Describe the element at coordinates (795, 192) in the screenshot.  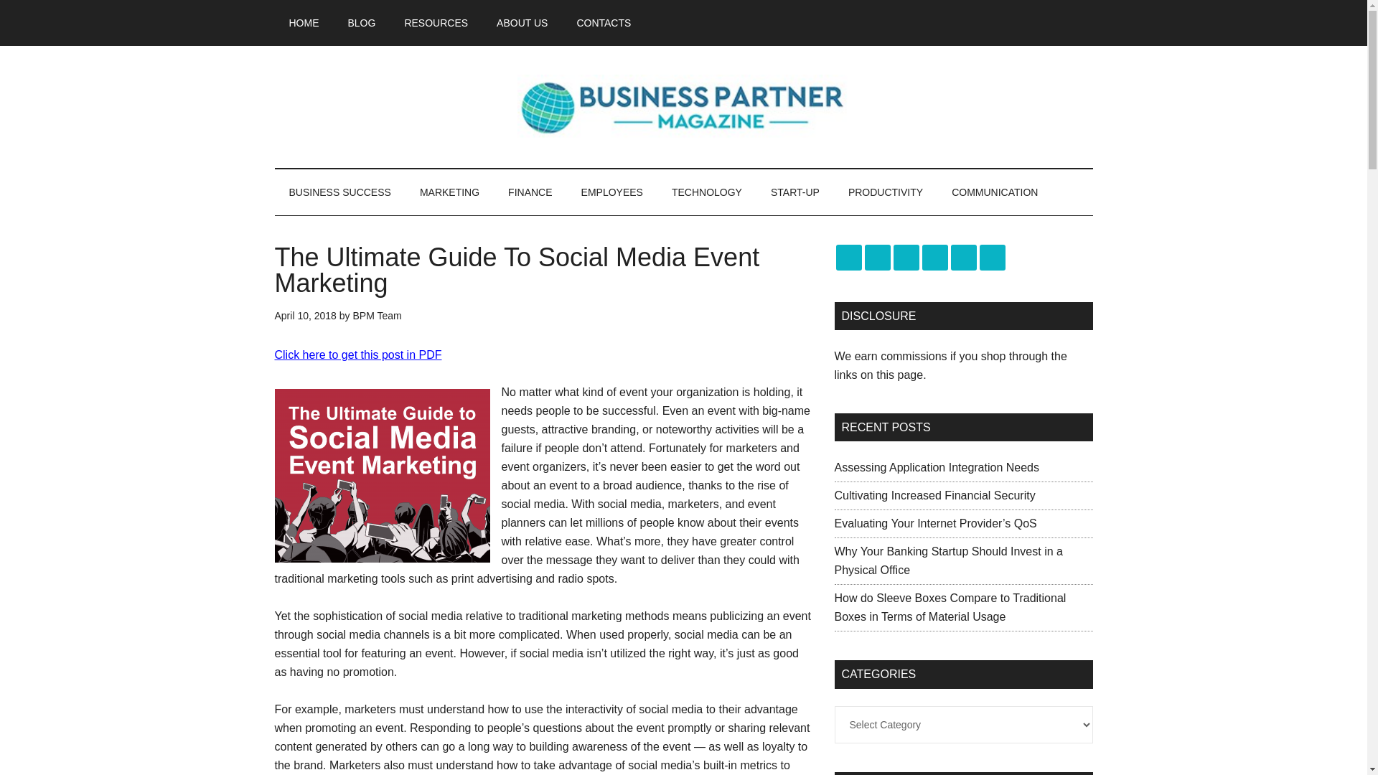
I see `START-UP` at that location.